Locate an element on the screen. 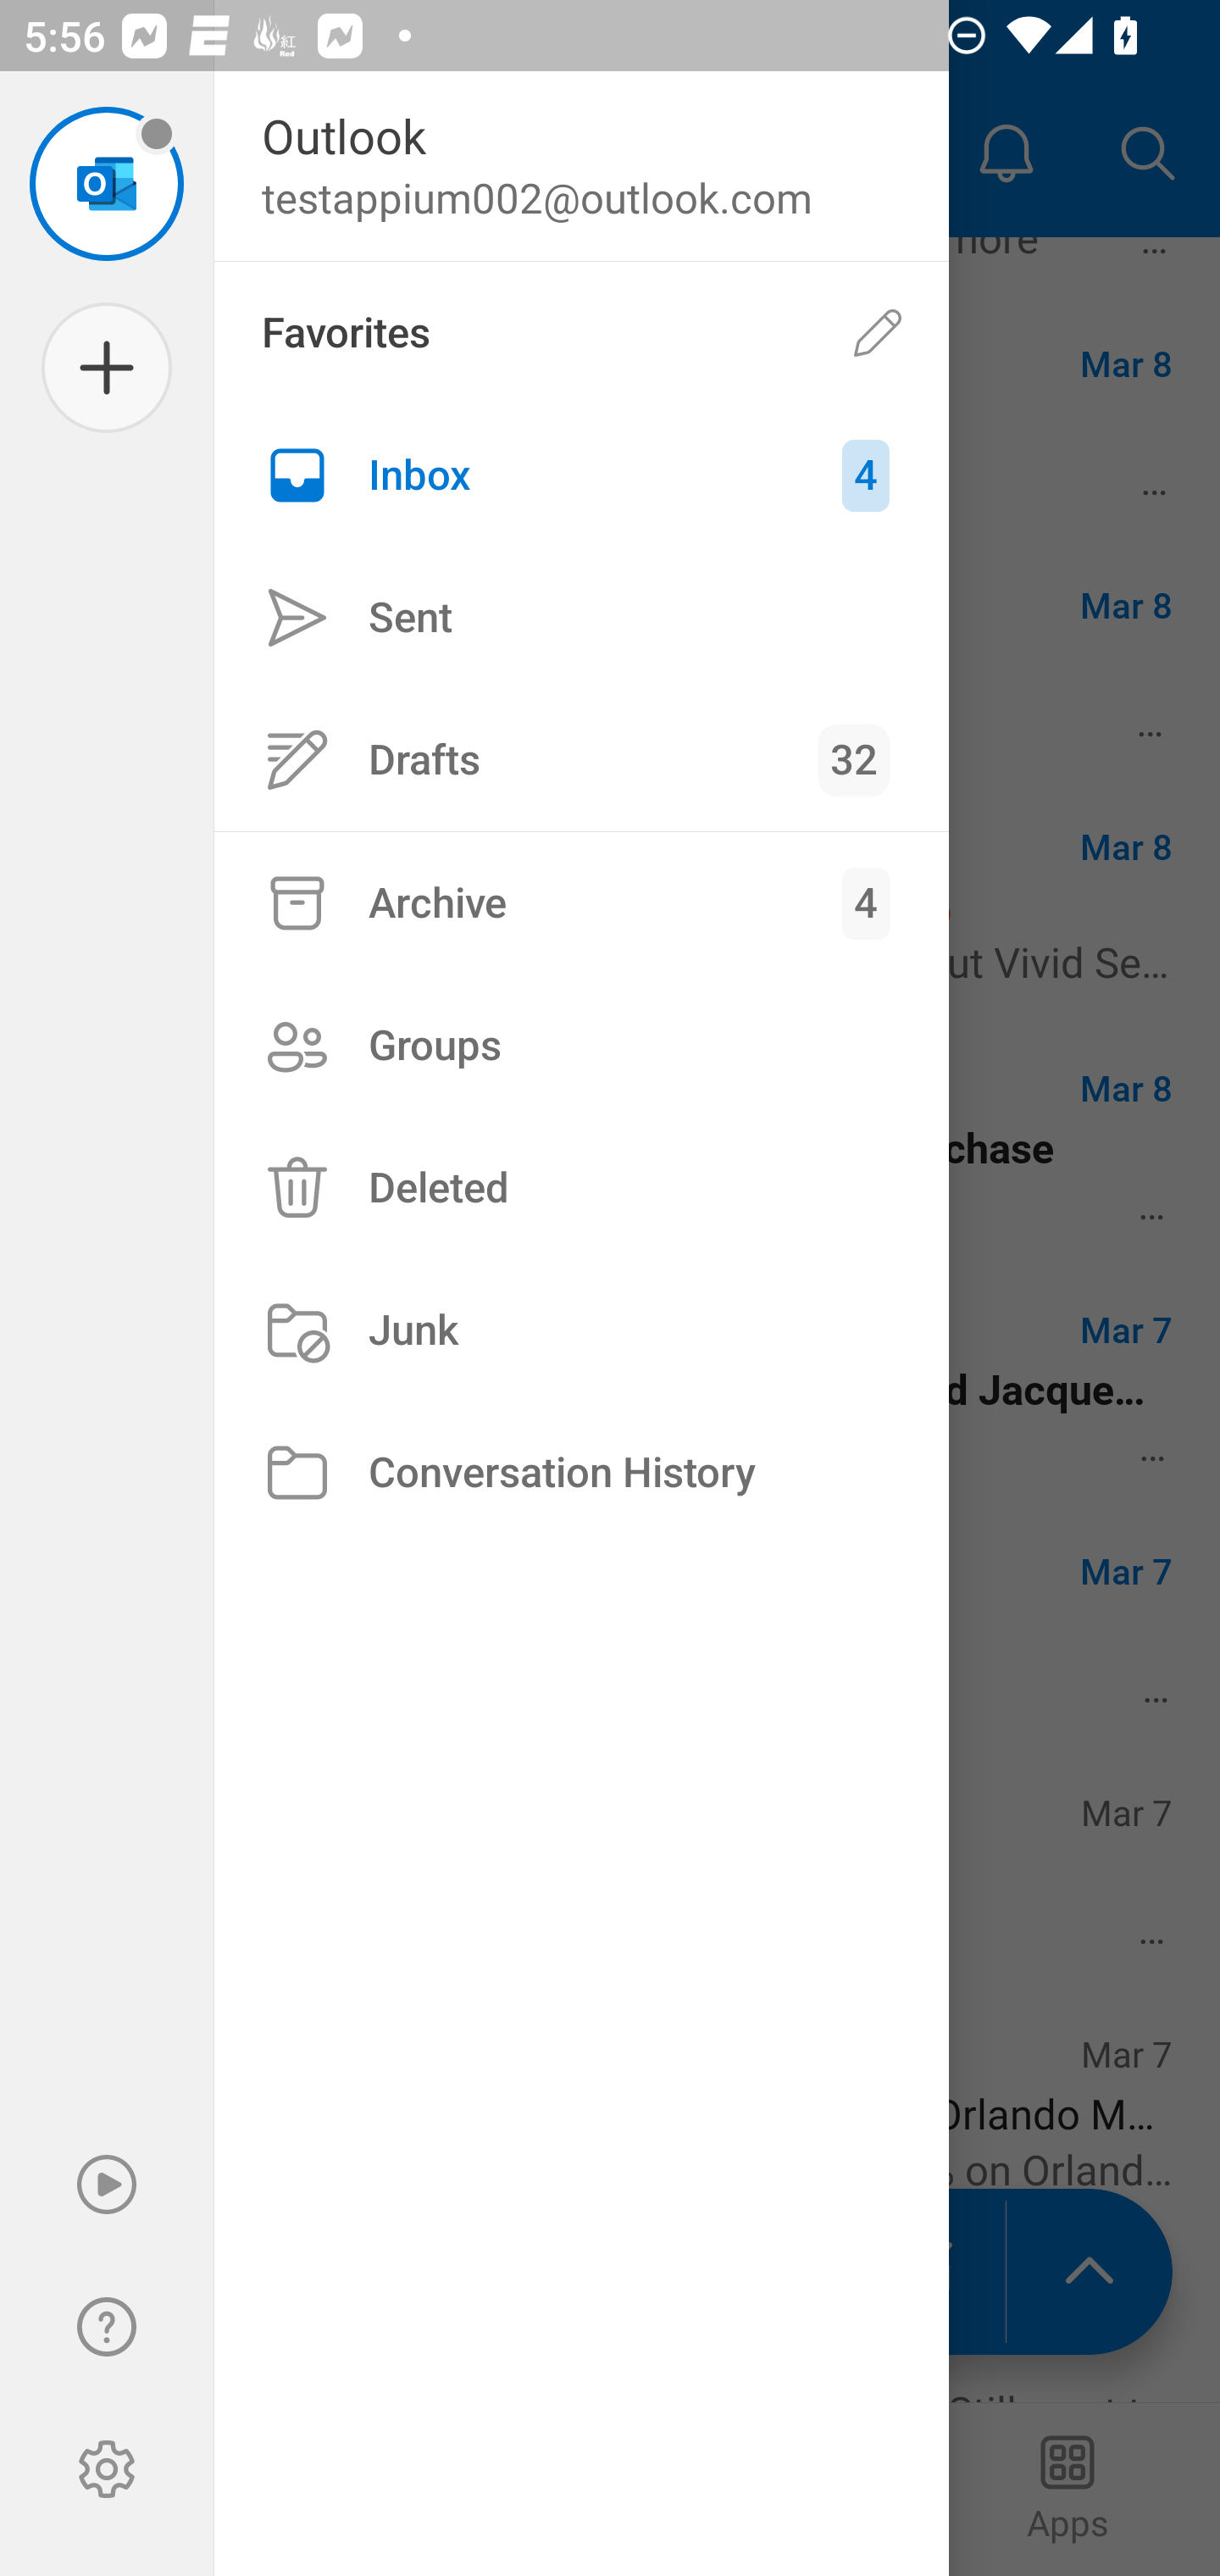 The height and width of the screenshot is (2576, 1220). Junk Junk, 5 of 6, level 1 is located at coordinates (581, 1330).